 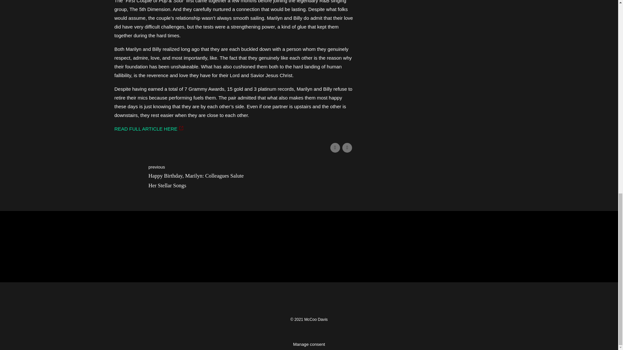 I want to click on Share on Facebook, so click(x=335, y=147).